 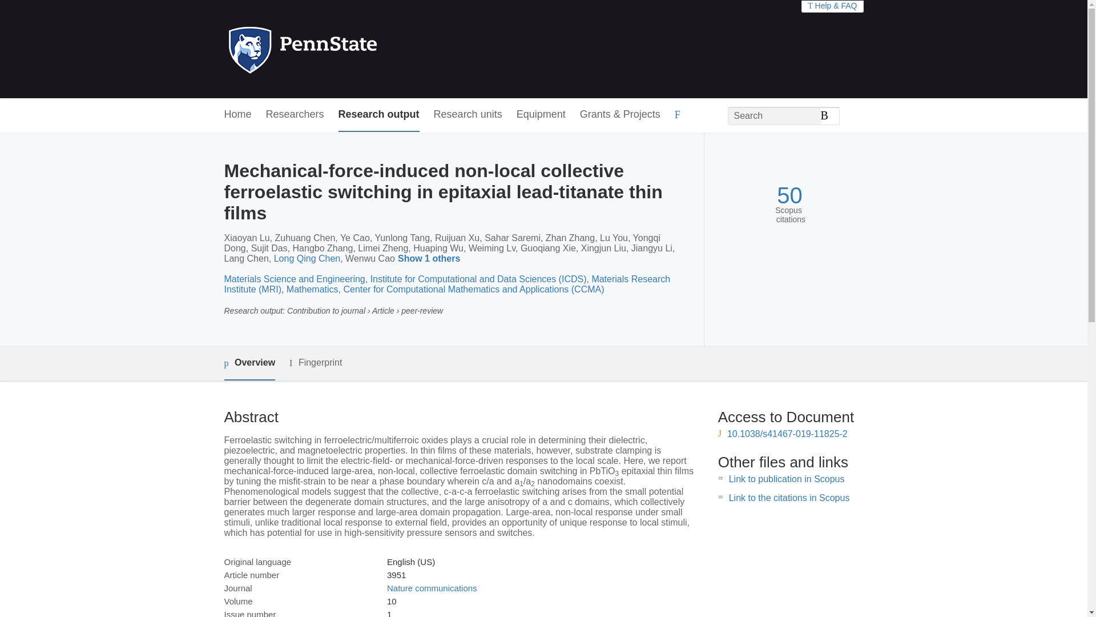 What do you see at coordinates (249, 363) in the screenshot?
I see `Overview` at bounding box center [249, 363].